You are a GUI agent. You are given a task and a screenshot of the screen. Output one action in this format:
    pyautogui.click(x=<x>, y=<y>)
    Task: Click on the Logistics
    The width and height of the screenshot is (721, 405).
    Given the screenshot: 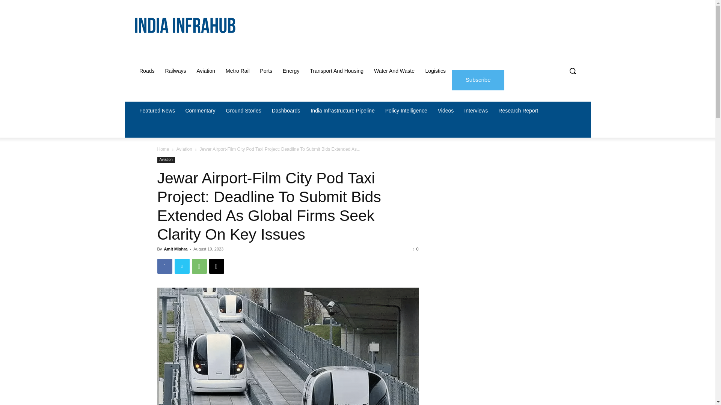 What is the action you would take?
    pyautogui.click(x=435, y=70)
    